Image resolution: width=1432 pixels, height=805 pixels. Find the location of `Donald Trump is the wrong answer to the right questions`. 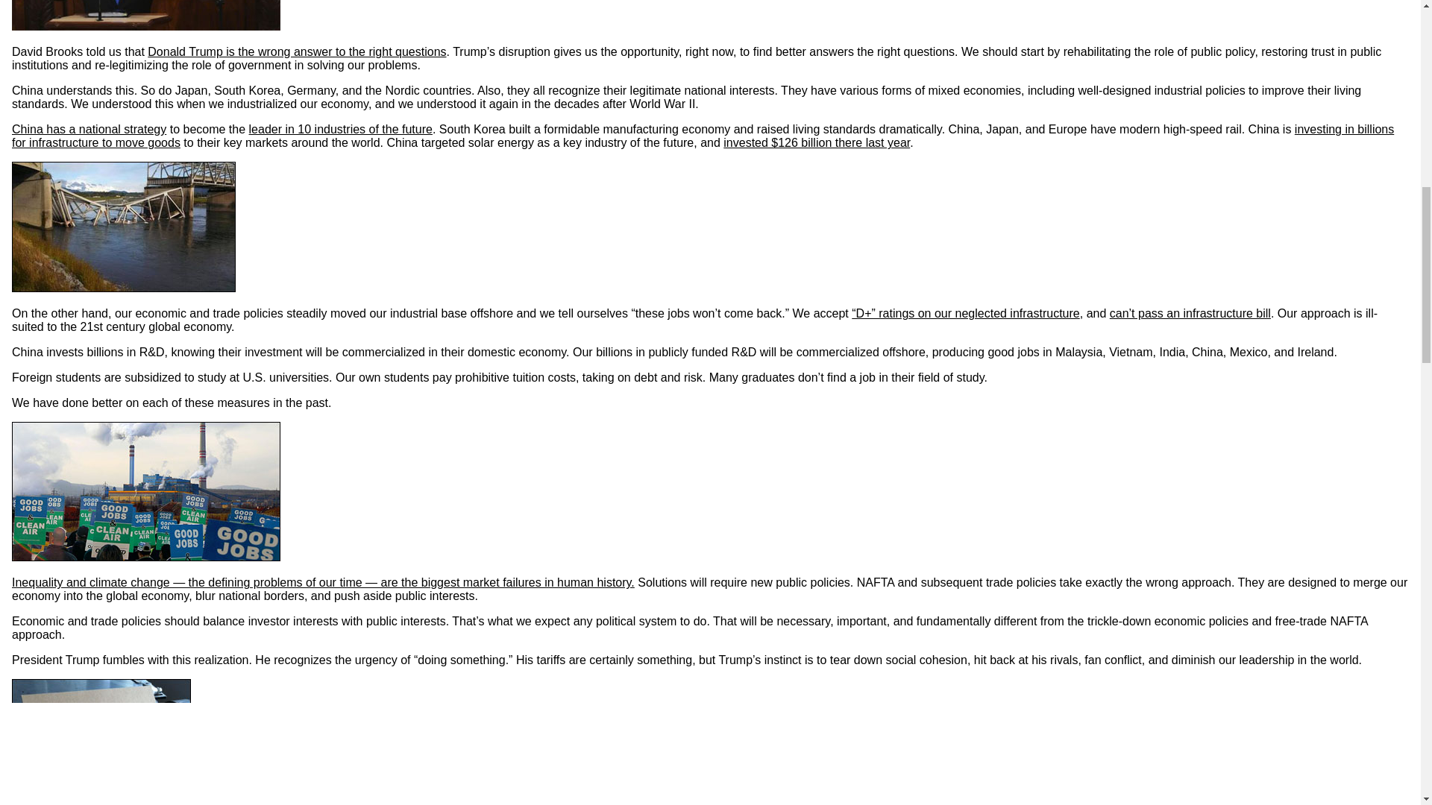

Donald Trump is the wrong answer to the right questions is located at coordinates (296, 51).